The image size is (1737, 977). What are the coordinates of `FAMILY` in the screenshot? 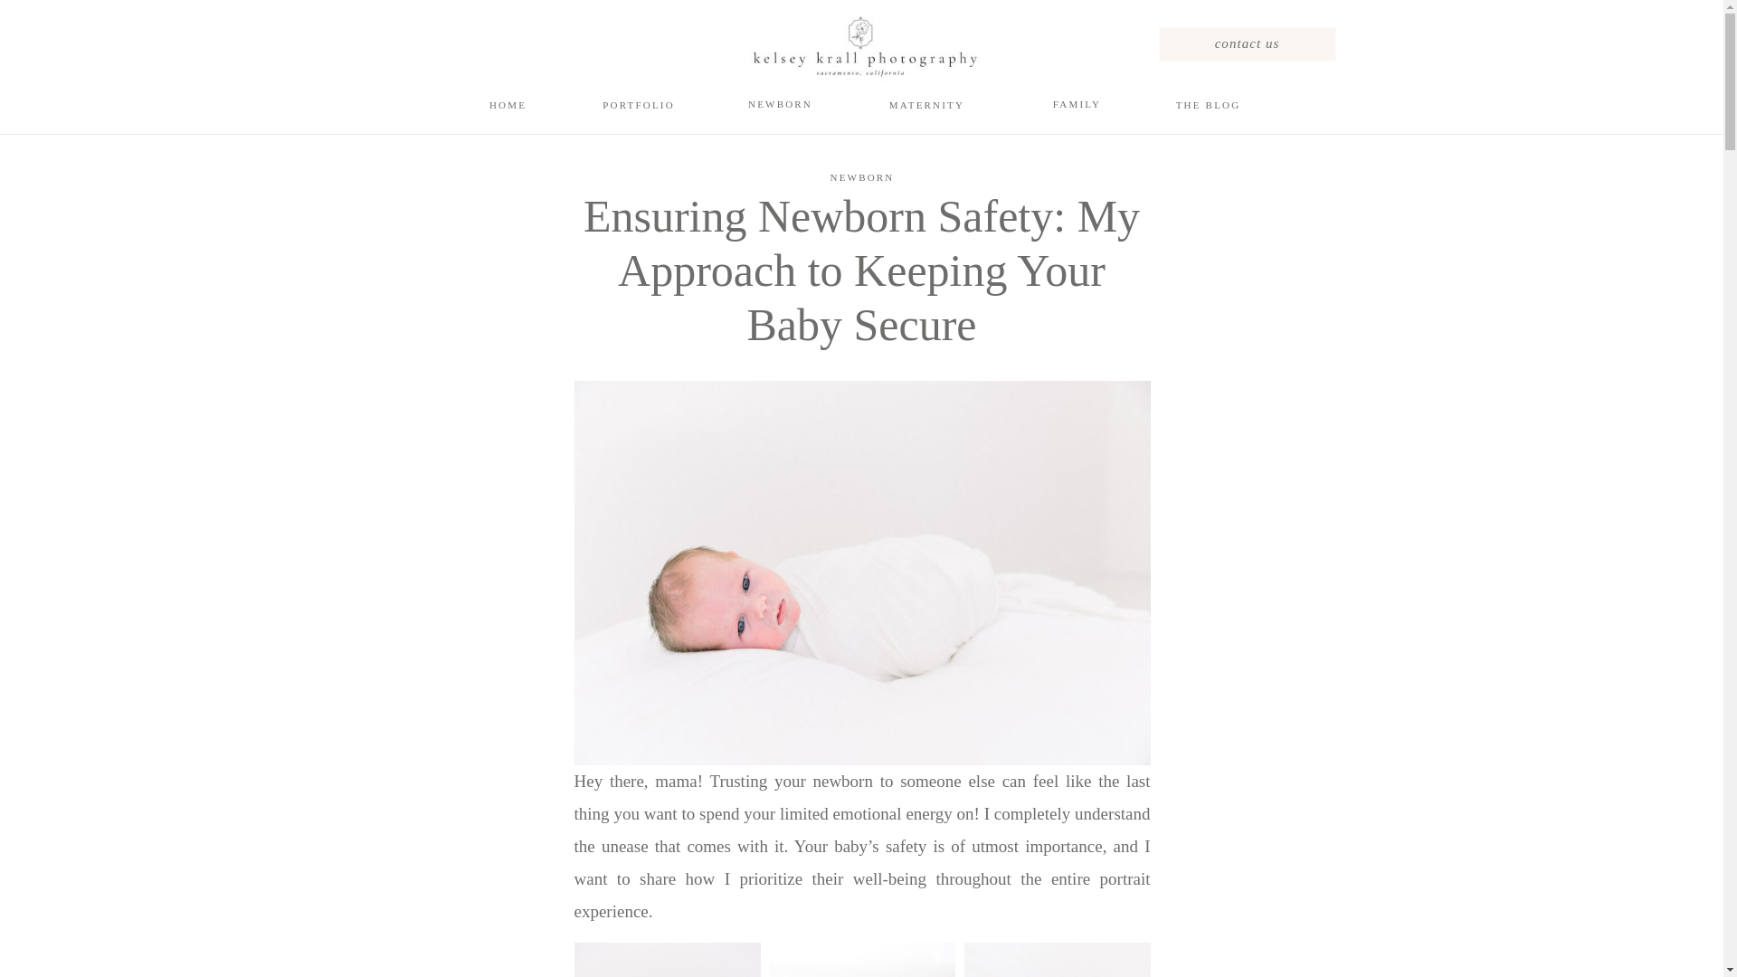 It's located at (1076, 101).